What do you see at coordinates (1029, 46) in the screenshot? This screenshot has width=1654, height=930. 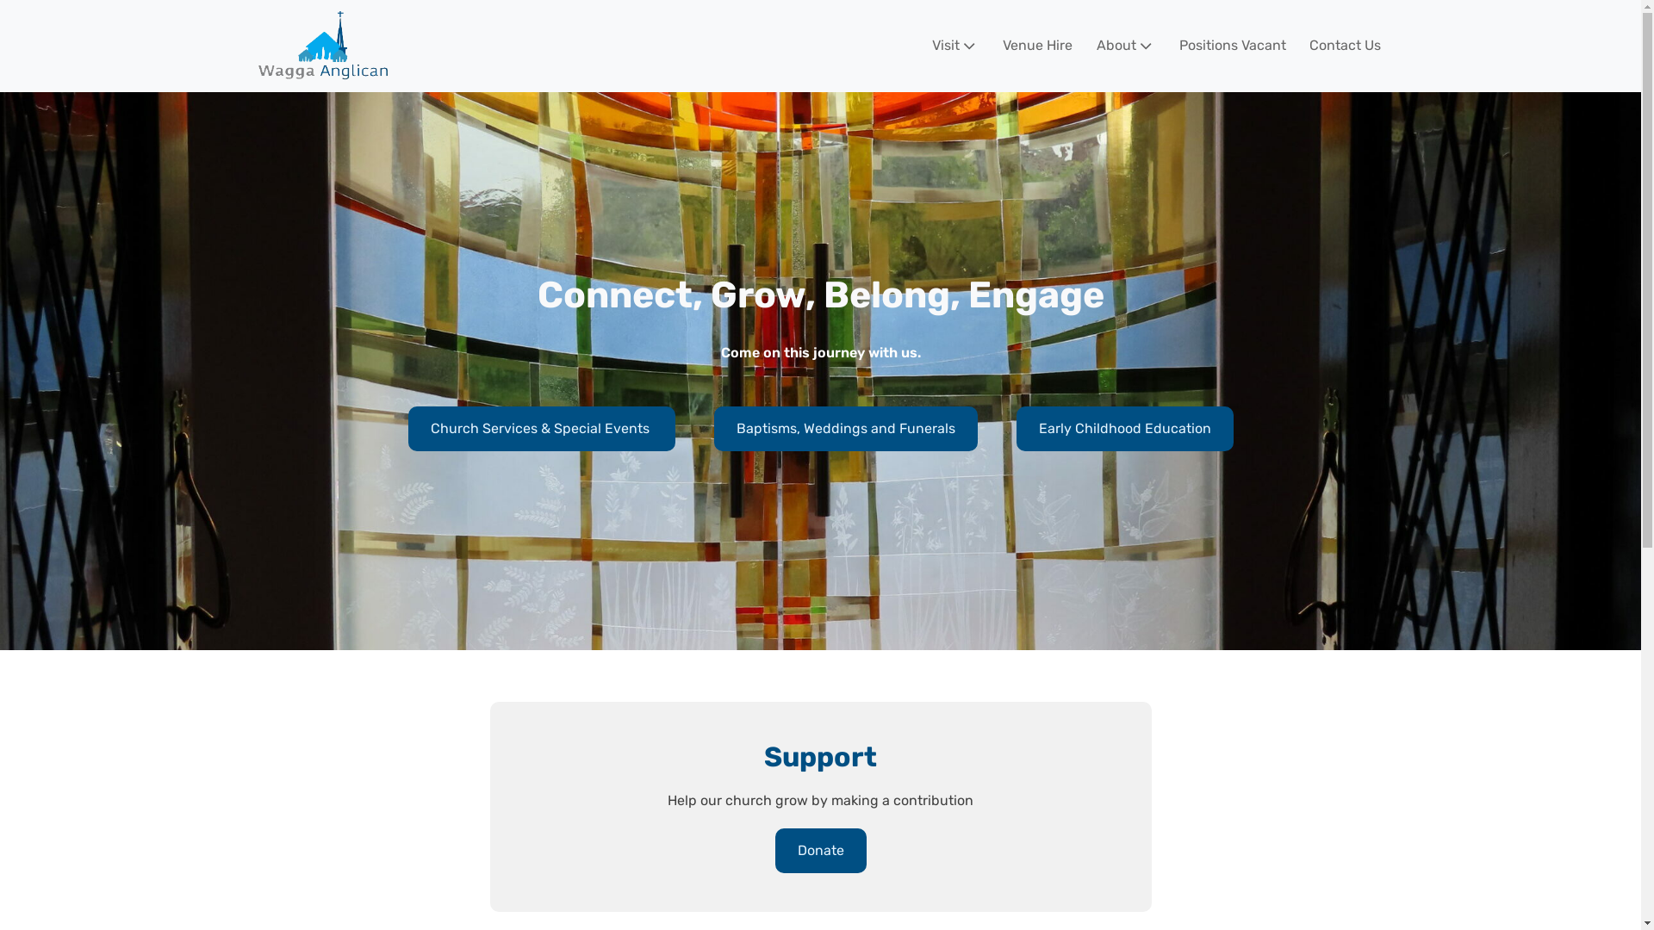 I see `Venue Hire` at bounding box center [1029, 46].